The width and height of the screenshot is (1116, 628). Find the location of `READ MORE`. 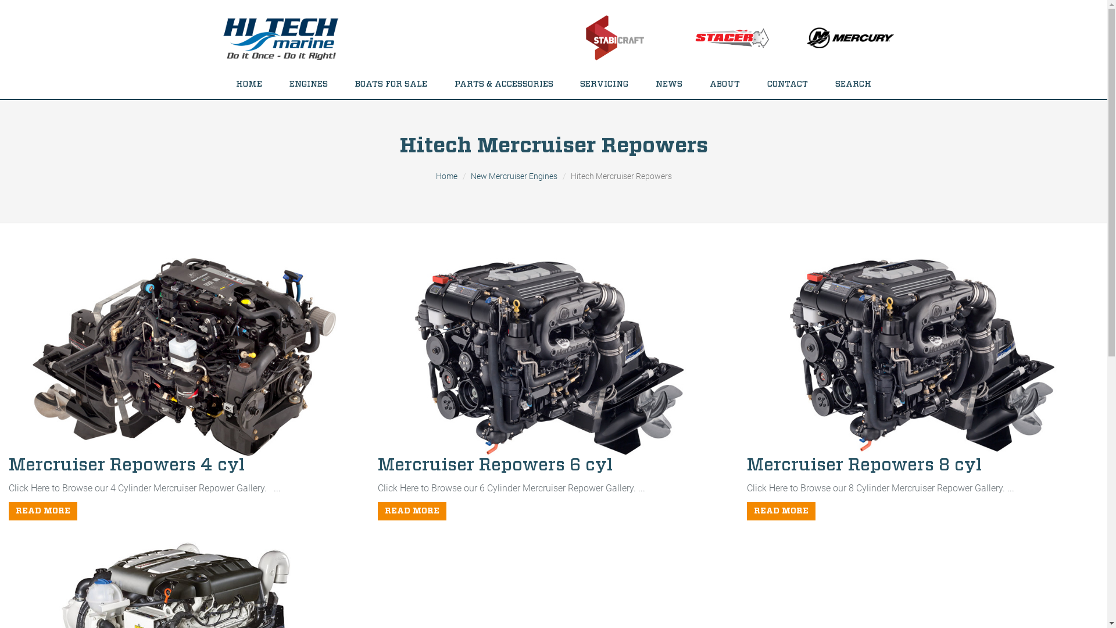

READ MORE is located at coordinates (43, 511).